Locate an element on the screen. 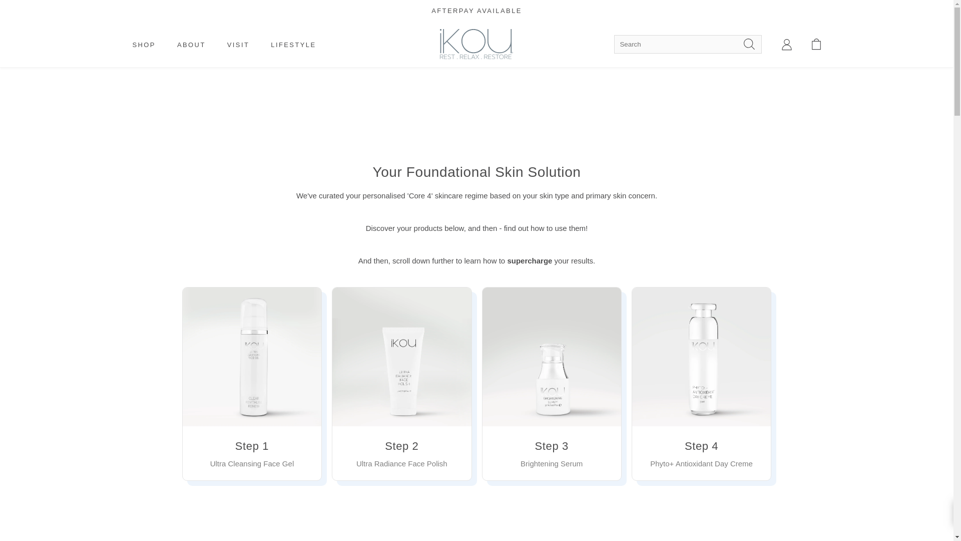 This screenshot has height=541, width=961. LIFESTYLE is located at coordinates (293, 45).